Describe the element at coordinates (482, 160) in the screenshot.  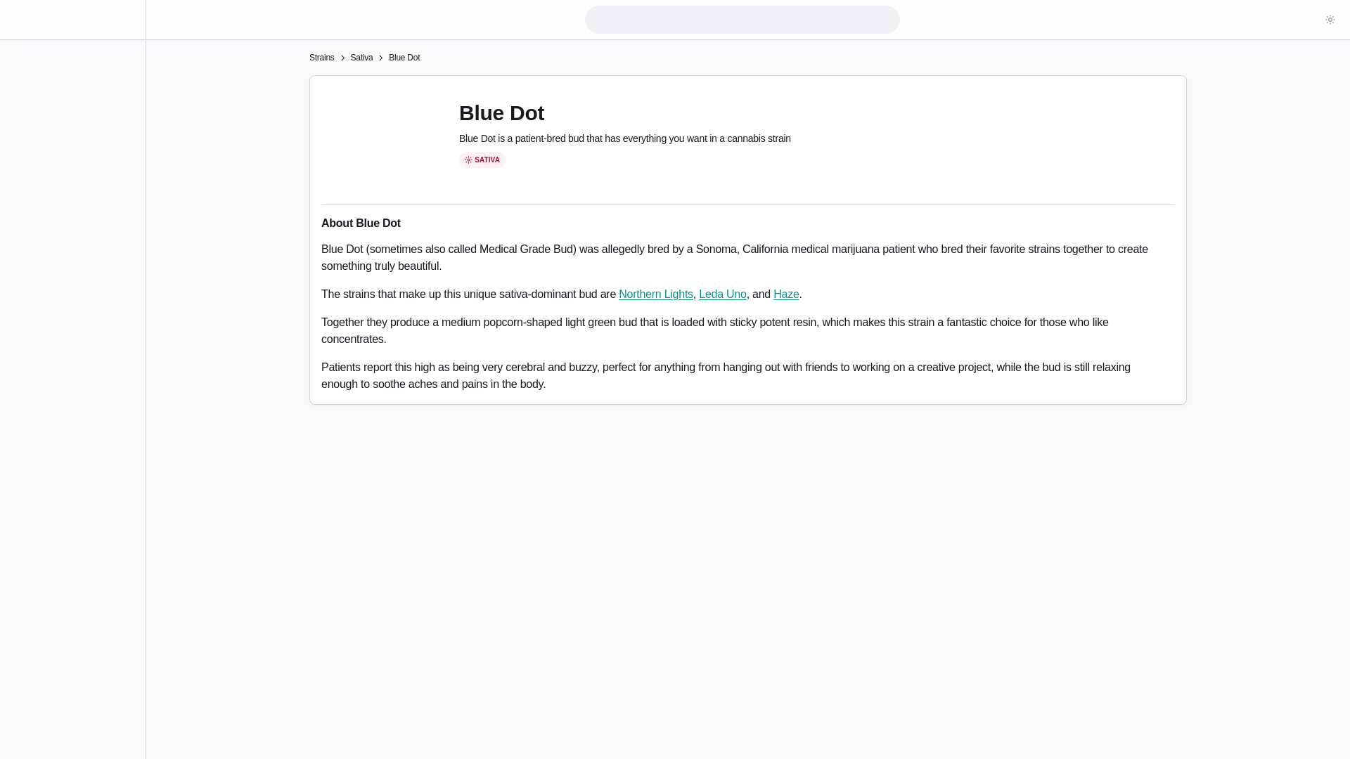
I see `SATIVA` at that location.